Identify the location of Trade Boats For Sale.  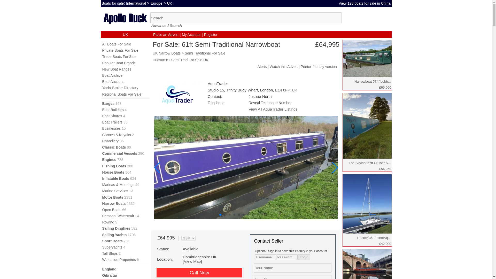
(119, 56).